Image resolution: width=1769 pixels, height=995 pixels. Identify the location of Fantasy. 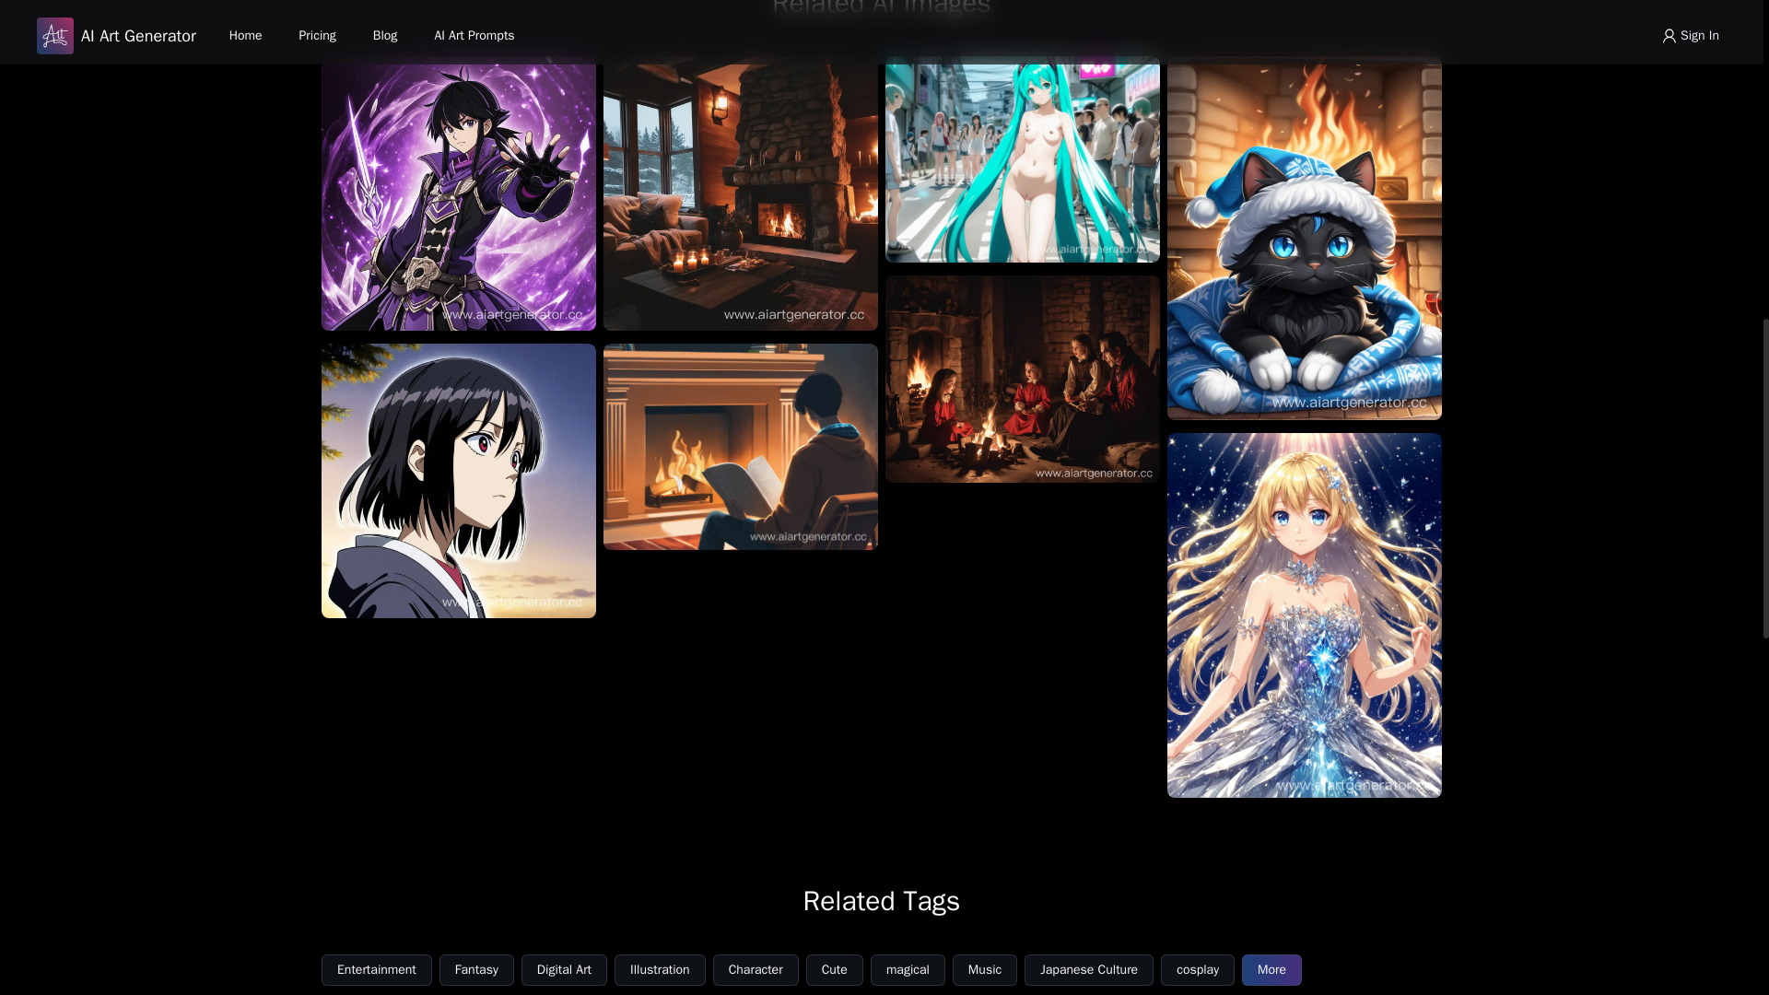
(476, 969).